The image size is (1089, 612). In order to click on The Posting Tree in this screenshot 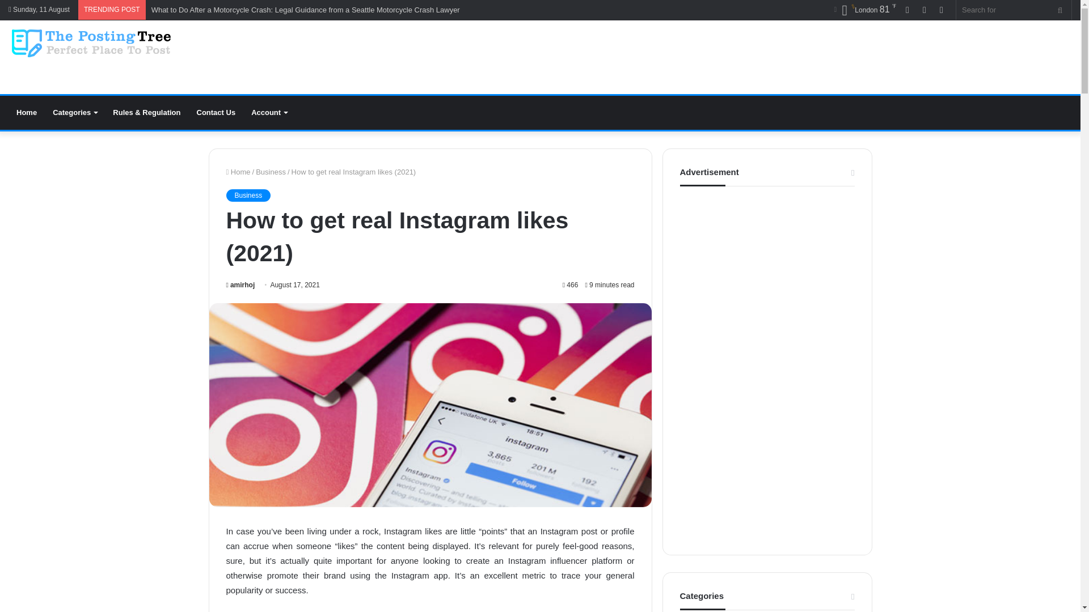, I will do `click(90, 43)`.